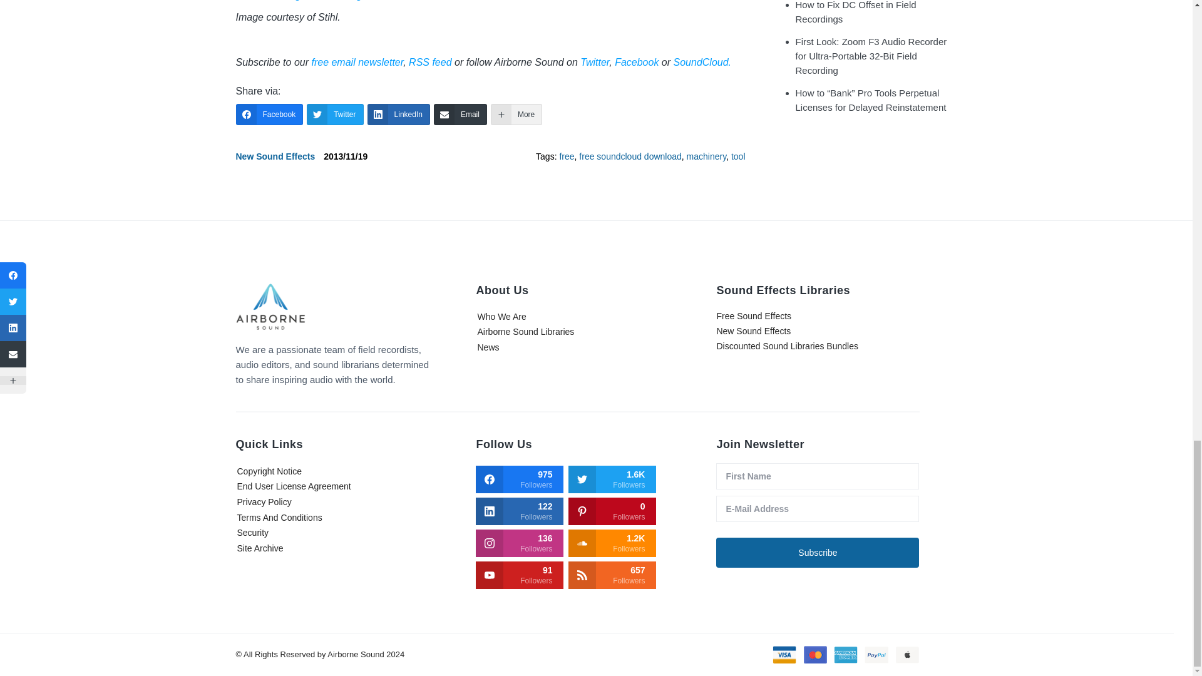 This screenshot has height=676, width=1202. I want to click on RSS feed, so click(429, 62).